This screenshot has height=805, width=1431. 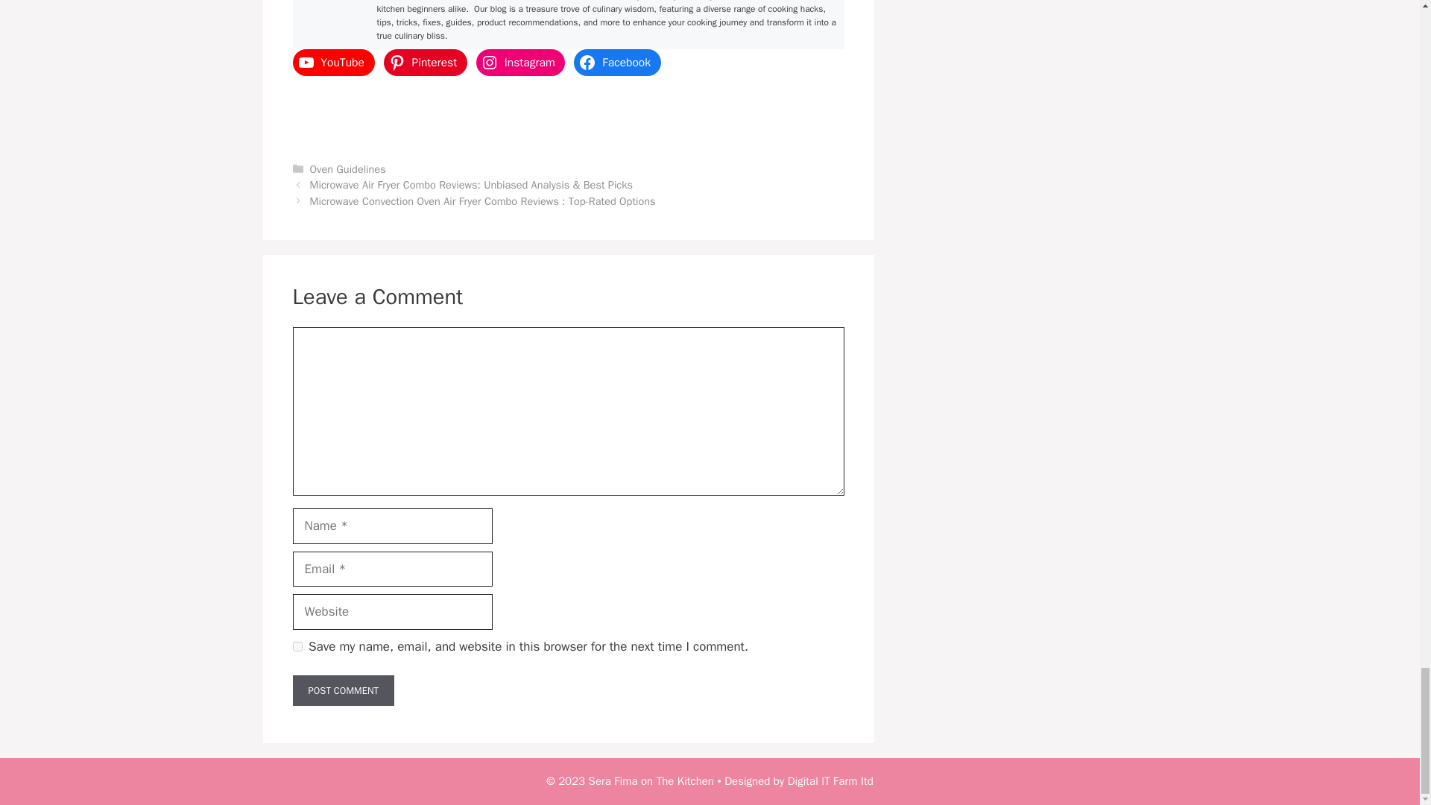 What do you see at coordinates (348, 169) in the screenshot?
I see `Oven Guidelines` at bounding box center [348, 169].